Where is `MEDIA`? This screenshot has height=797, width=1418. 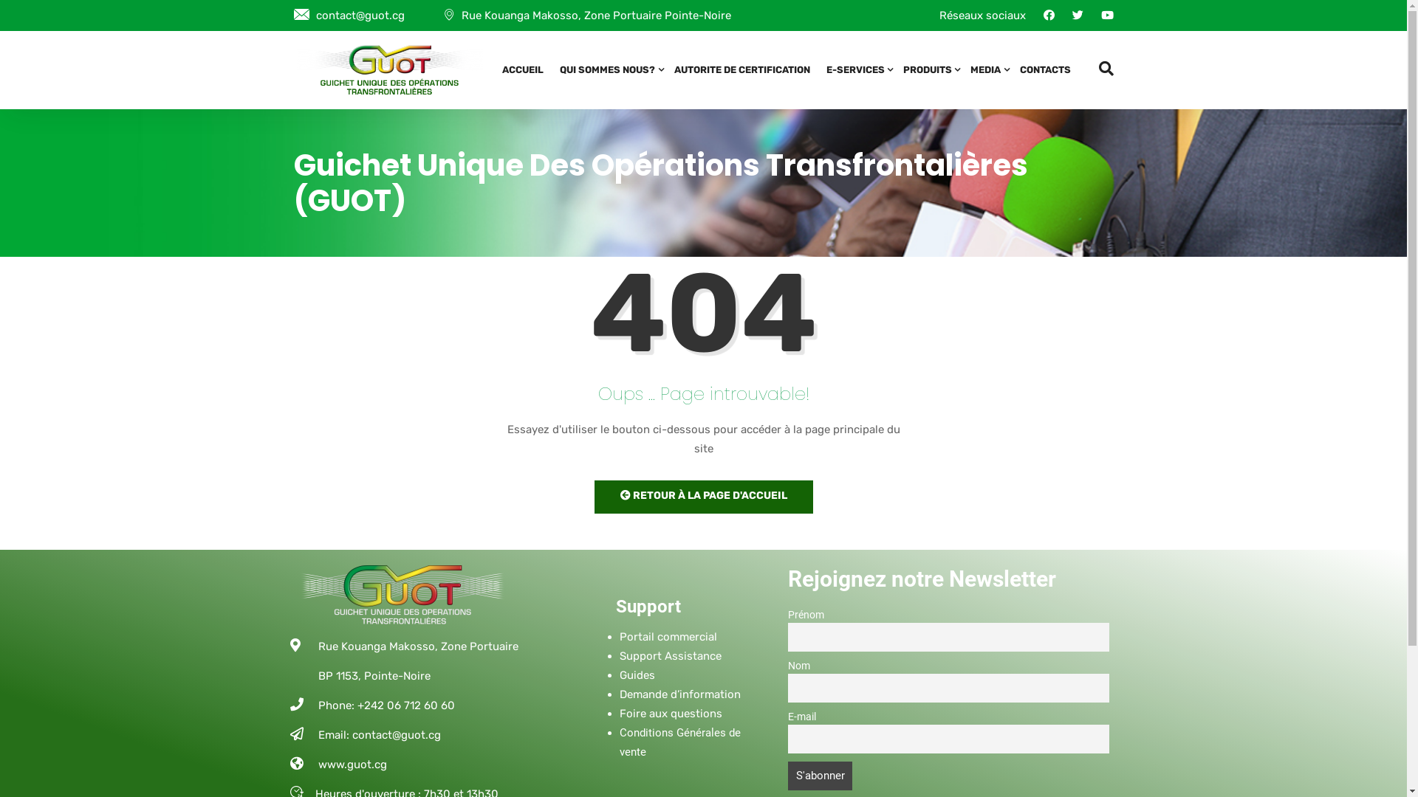
MEDIA is located at coordinates (987, 70).